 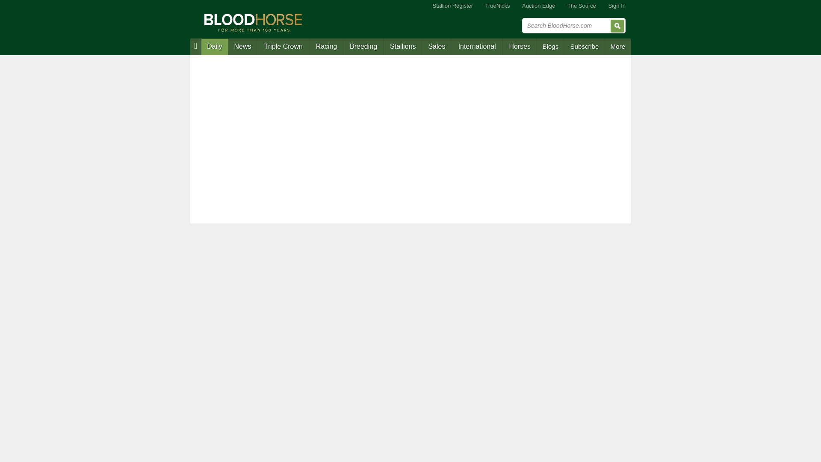 I want to click on TrueNicks, so click(x=498, y=6).